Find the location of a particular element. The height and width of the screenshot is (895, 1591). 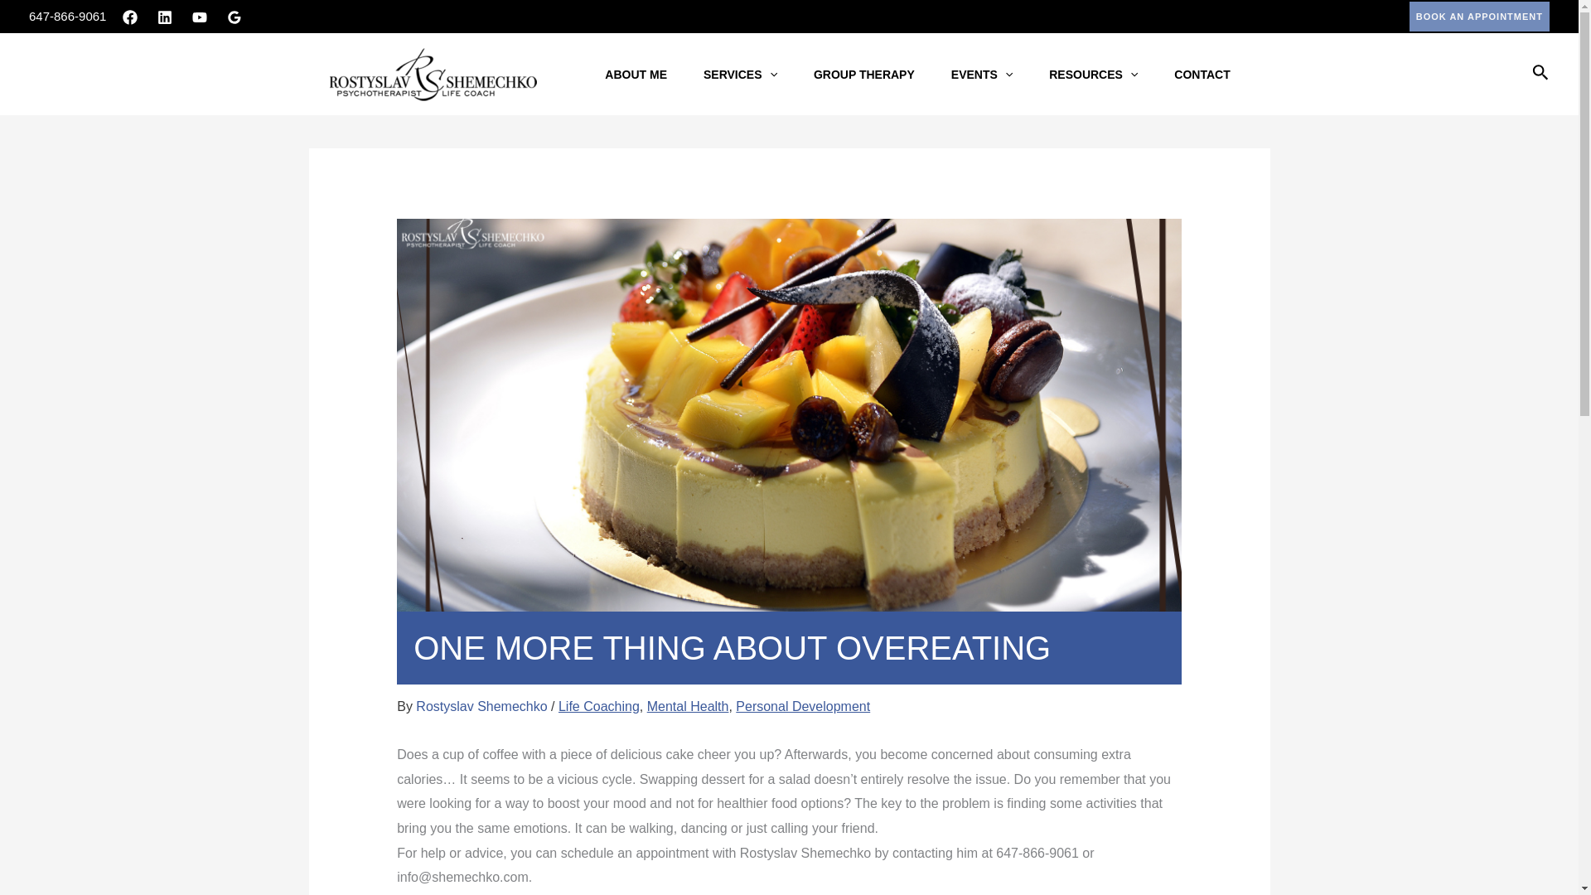

EVENTS is located at coordinates (981, 74).